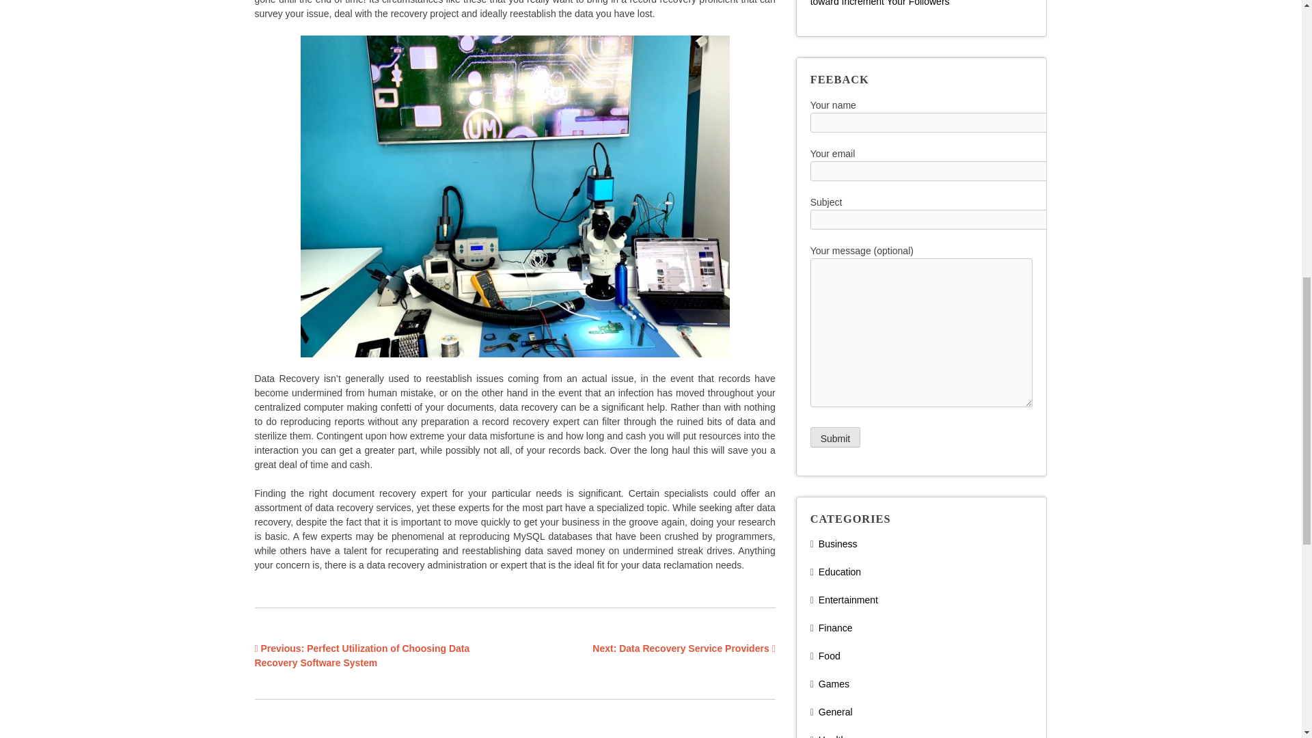 The image size is (1312, 738). I want to click on Food, so click(830, 655).